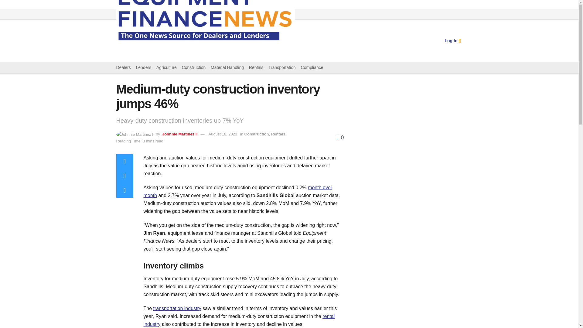 The height and width of the screenshot is (328, 583). Describe the element at coordinates (278, 134) in the screenshot. I see `Dealers` at that location.